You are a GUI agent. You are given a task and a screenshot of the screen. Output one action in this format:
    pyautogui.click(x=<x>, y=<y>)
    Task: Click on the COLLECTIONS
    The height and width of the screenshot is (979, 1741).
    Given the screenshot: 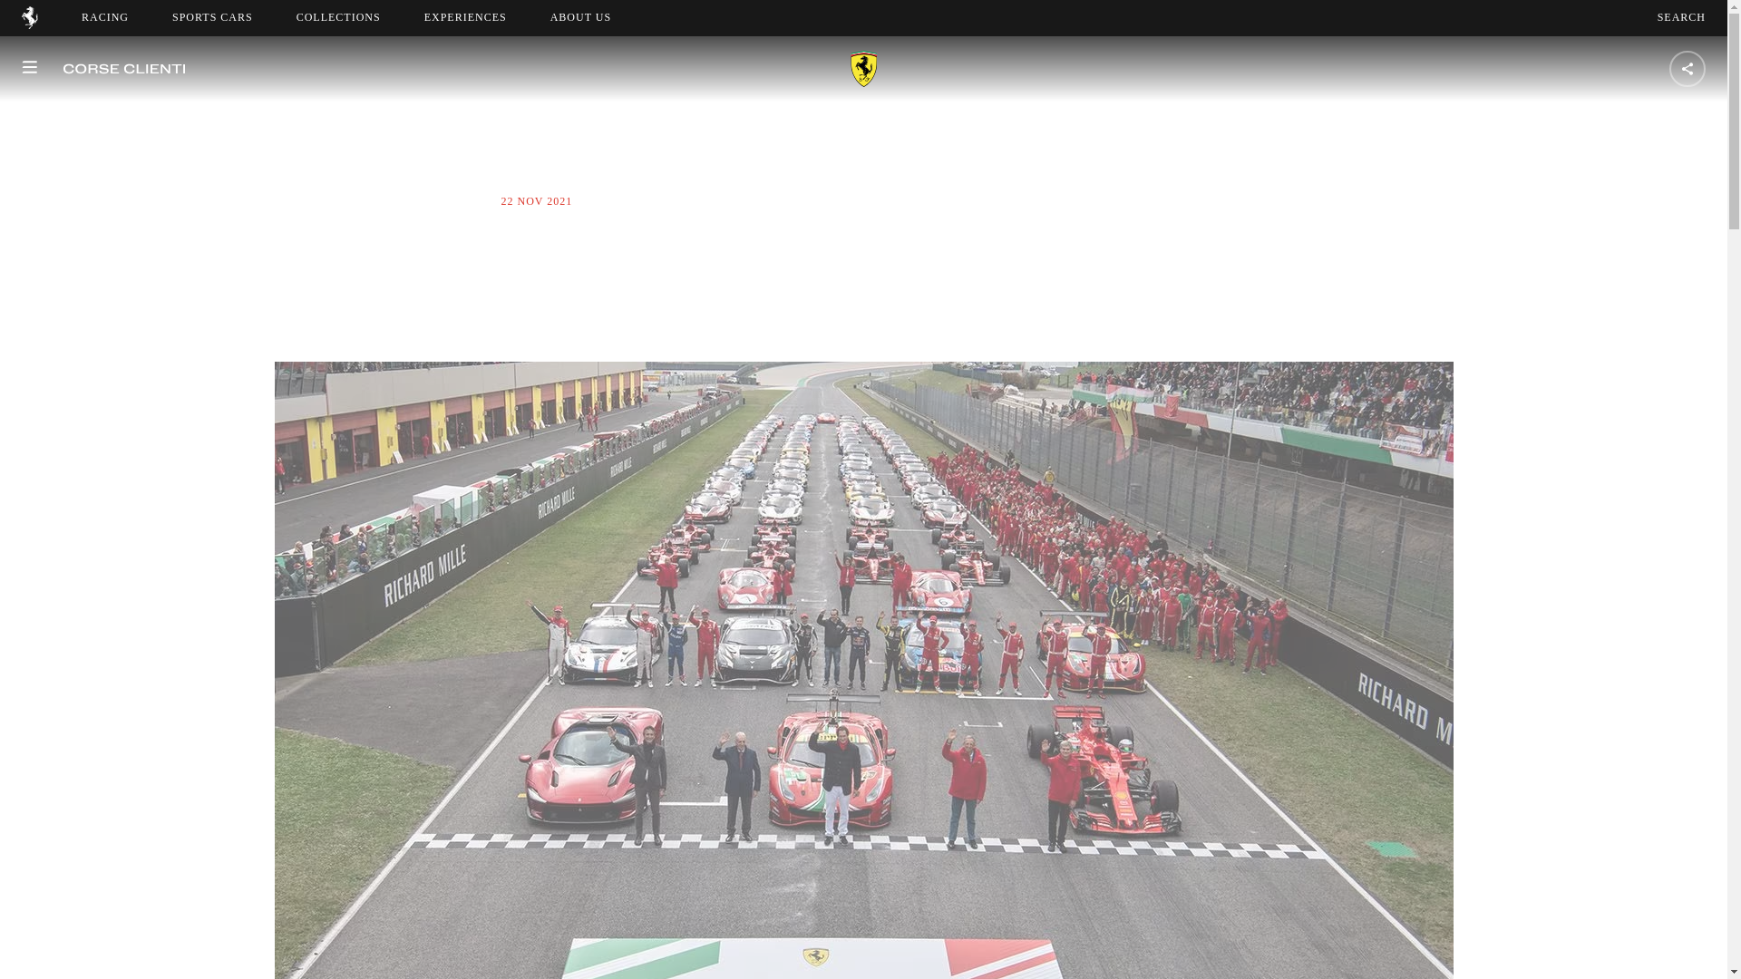 What is the action you would take?
    pyautogui.click(x=338, y=17)
    